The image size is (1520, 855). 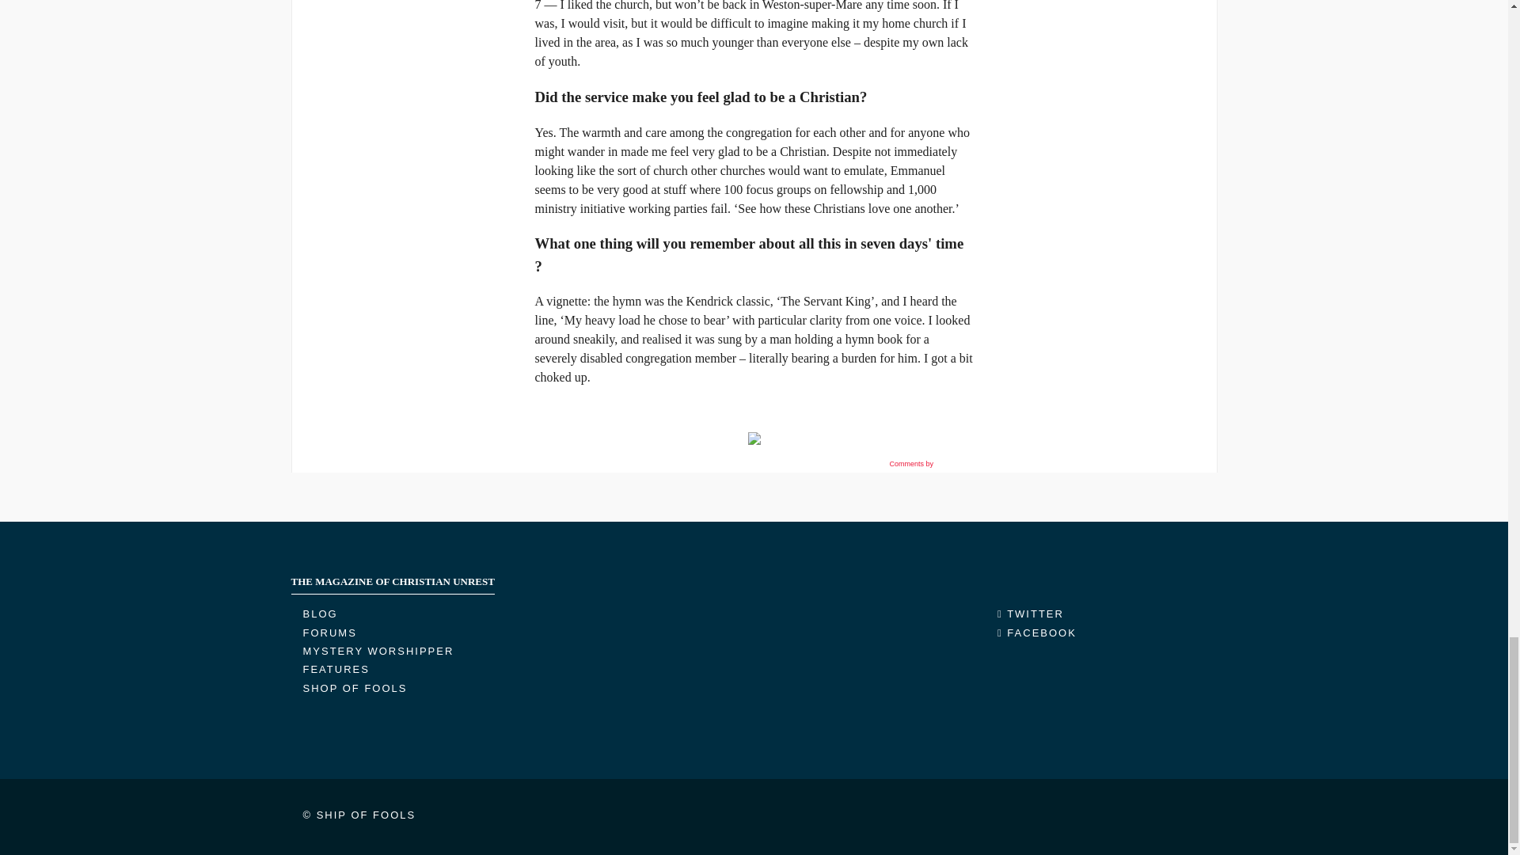 What do you see at coordinates (1036, 632) in the screenshot?
I see `FACEBOOK` at bounding box center [1036, 632].